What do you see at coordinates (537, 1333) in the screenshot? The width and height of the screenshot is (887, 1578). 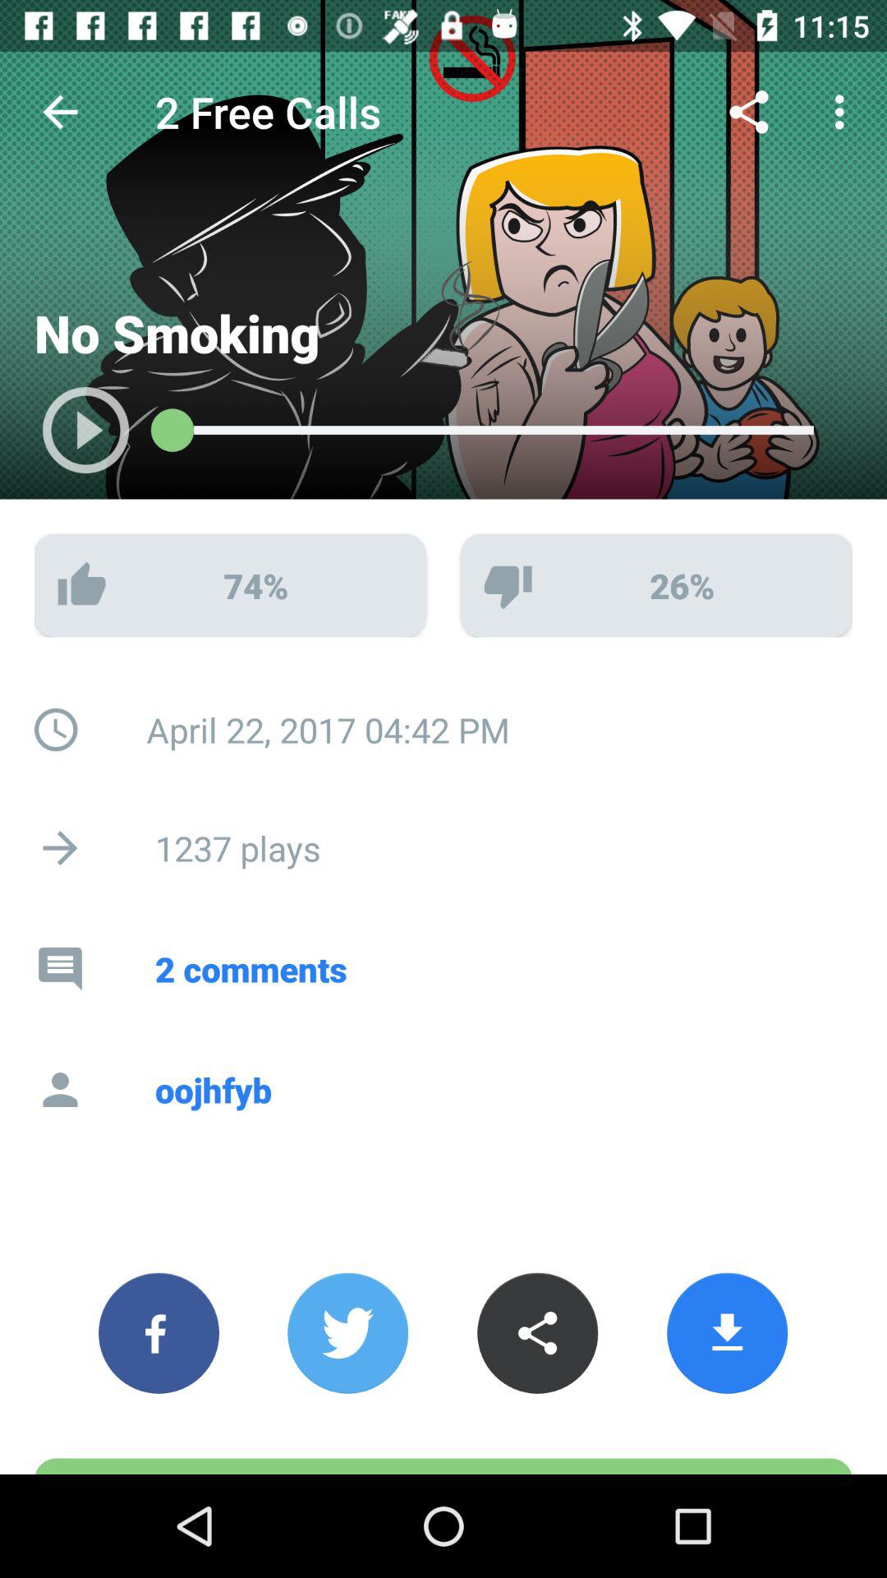 I see `select the share icon which is in bottom of the page` at bounding box center [537, 1333].